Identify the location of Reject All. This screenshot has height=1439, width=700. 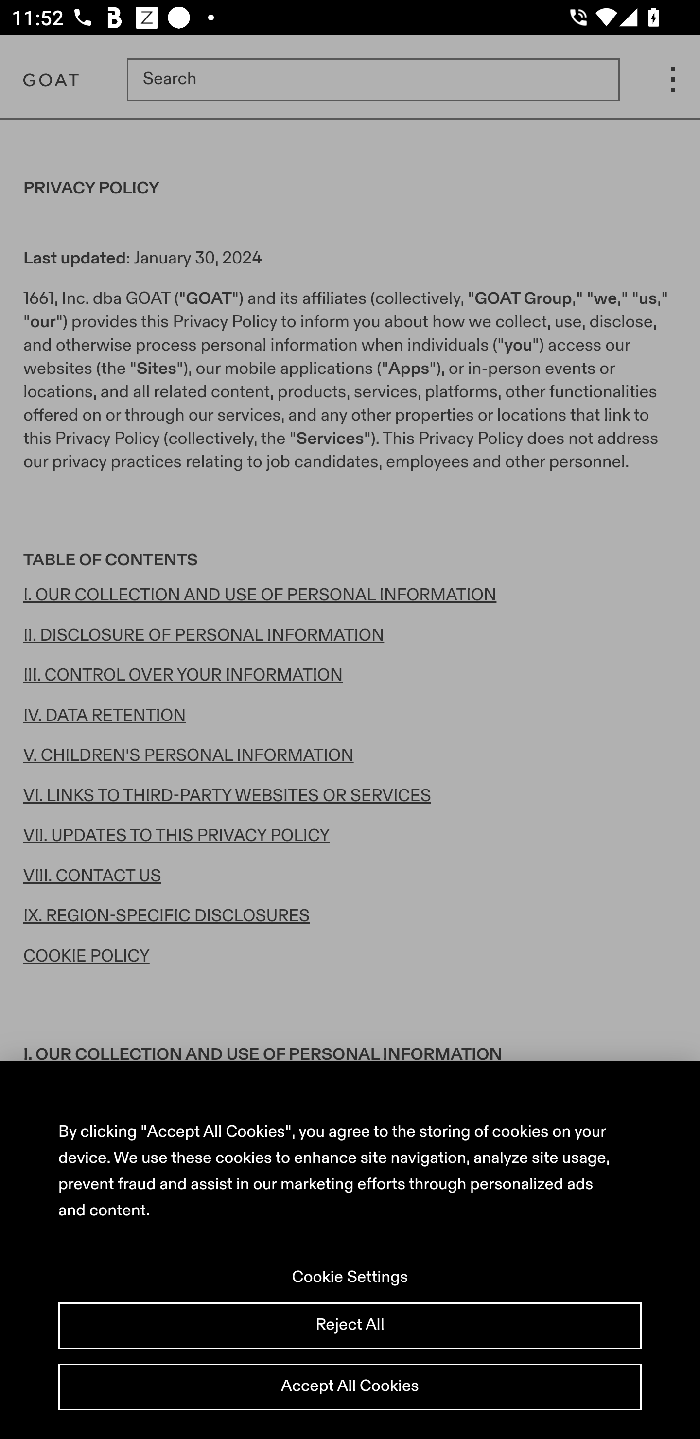
(350, 1326).